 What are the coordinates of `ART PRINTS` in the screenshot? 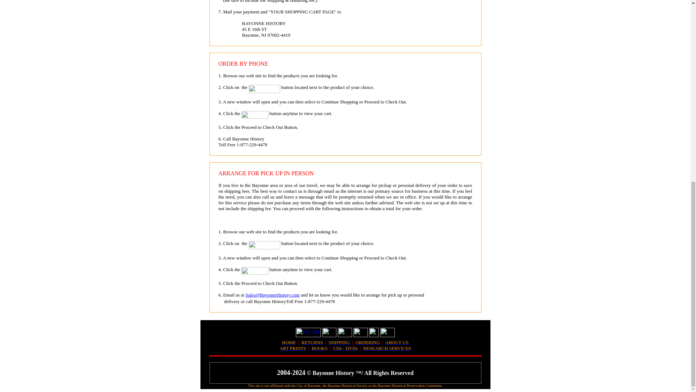 It's located at (293, 348).